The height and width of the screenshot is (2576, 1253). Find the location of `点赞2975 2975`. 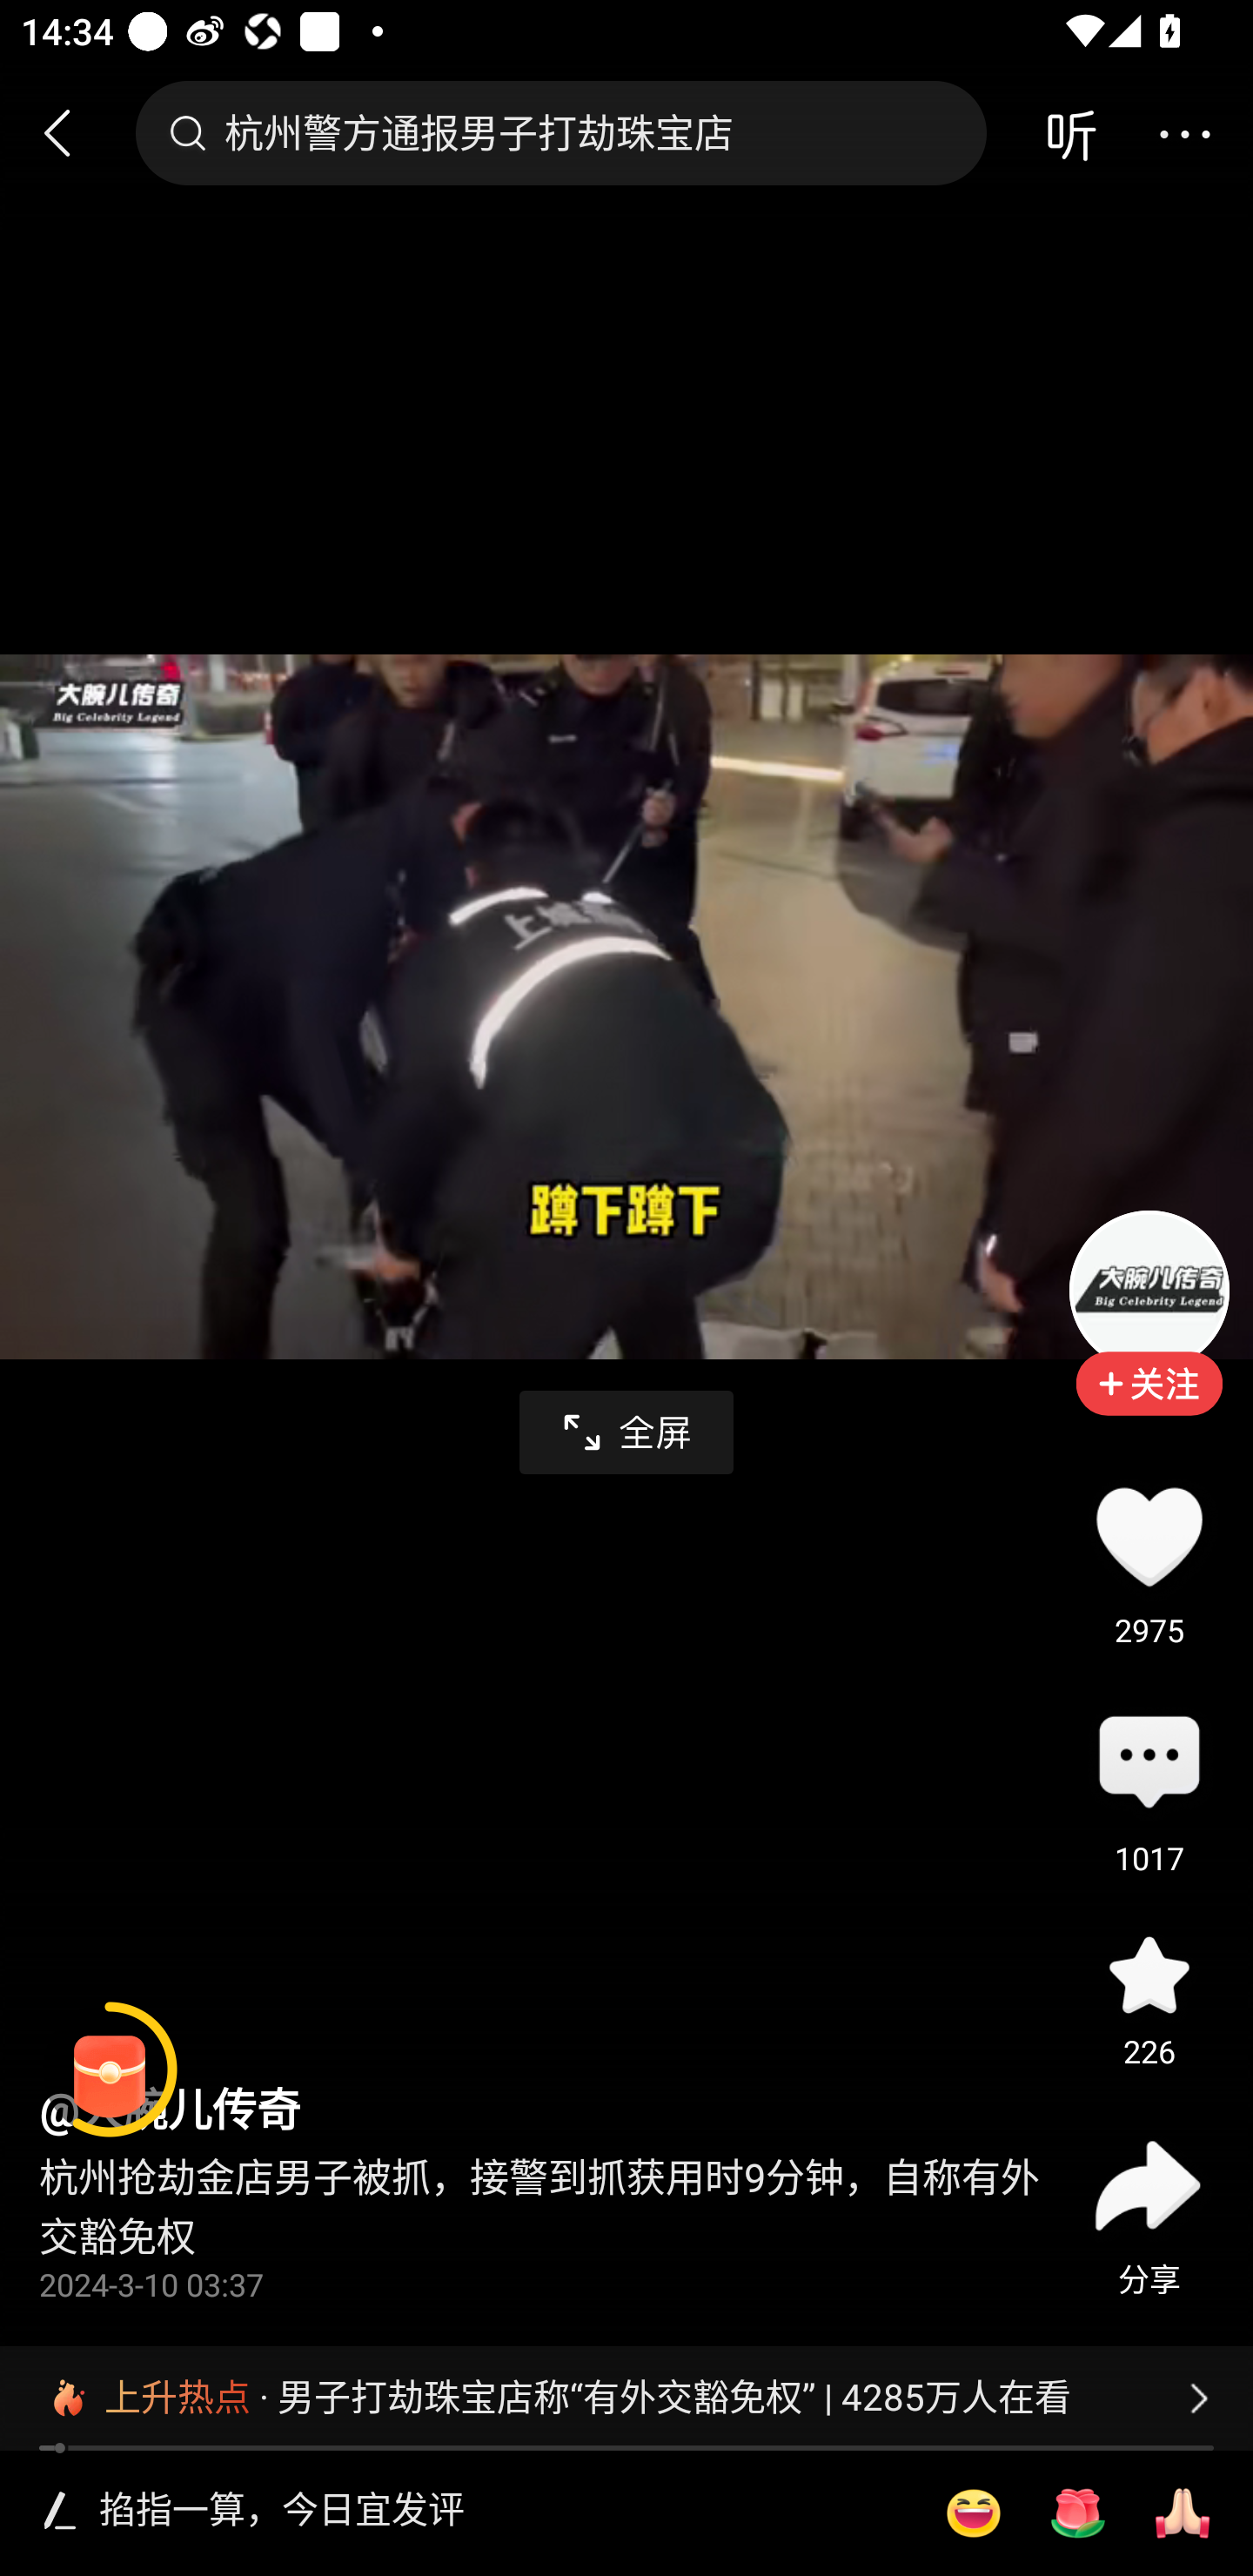

点赞2975 2975 is located at coordinates (1149, 1536).